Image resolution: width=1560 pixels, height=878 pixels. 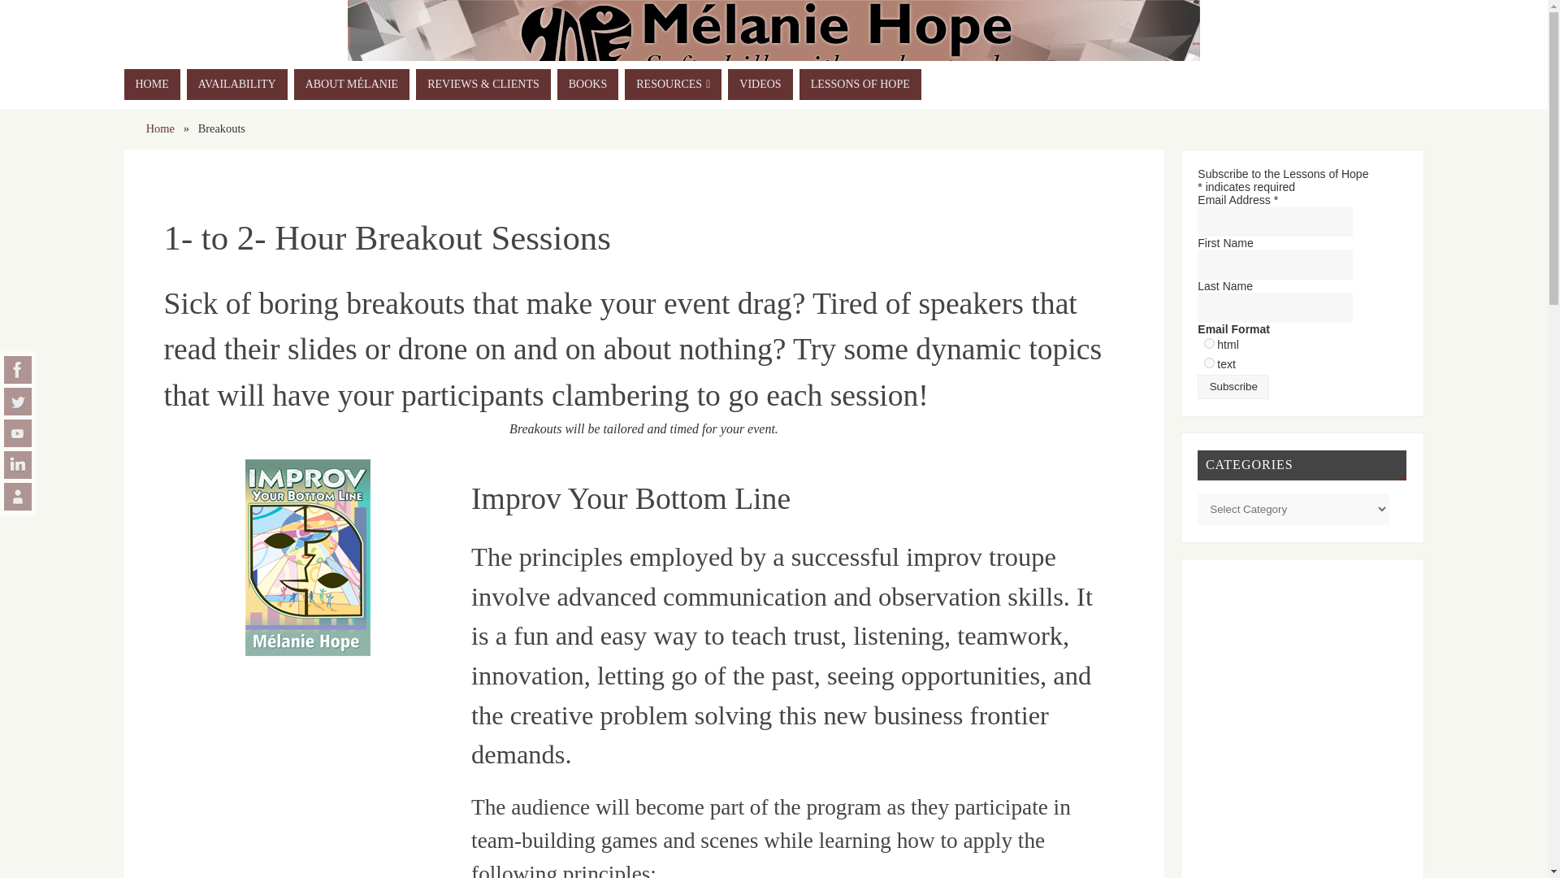 I want to click on HOME, so click(x=151, y=85).